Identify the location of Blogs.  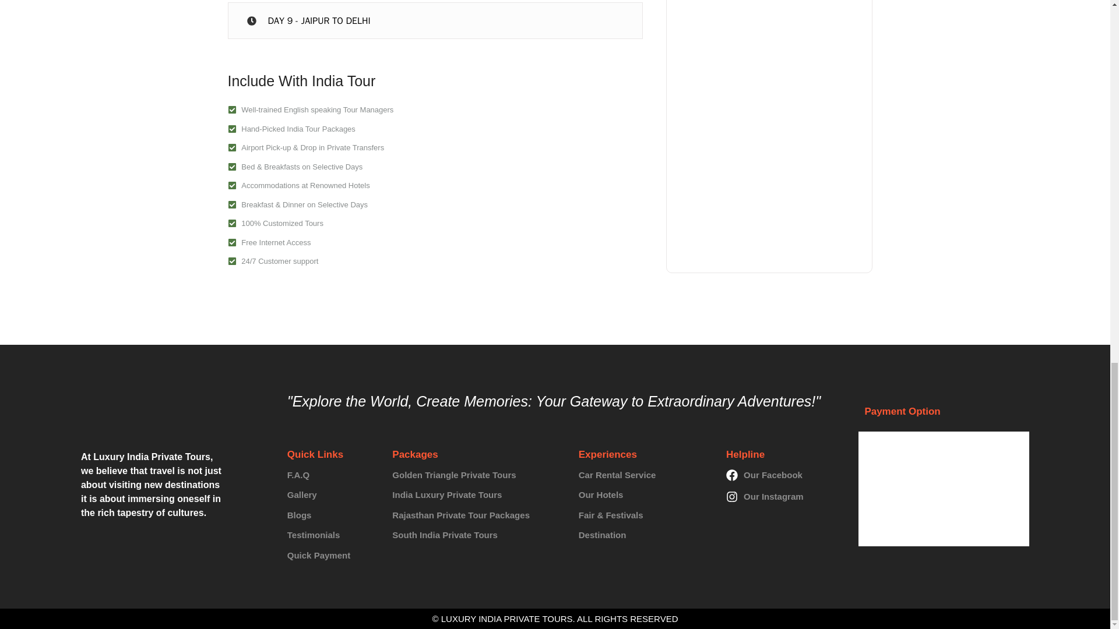
(331, 515).